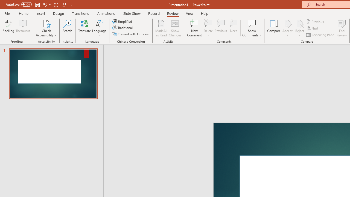 This screenshot has width=350, height=197. Describe the element at coordinates (8, 28) in the screenshot. I see `Spelling...` at that location.